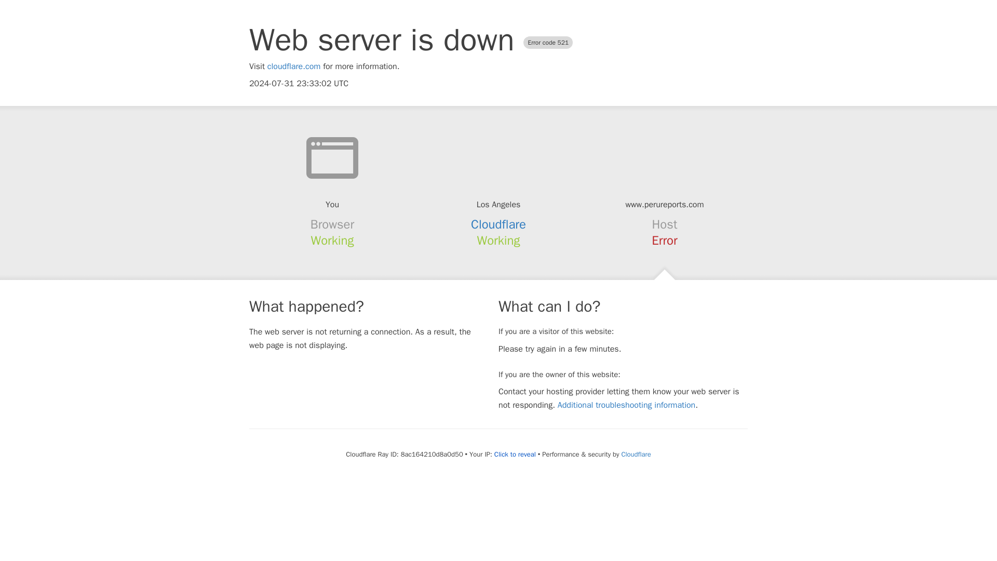 Image resolution: width=997 pixels, height=561 pixels. What do you see at coordinates (515, 455) in the screenshot?
I see `Click to reveal` at bounding box center [515, 455].